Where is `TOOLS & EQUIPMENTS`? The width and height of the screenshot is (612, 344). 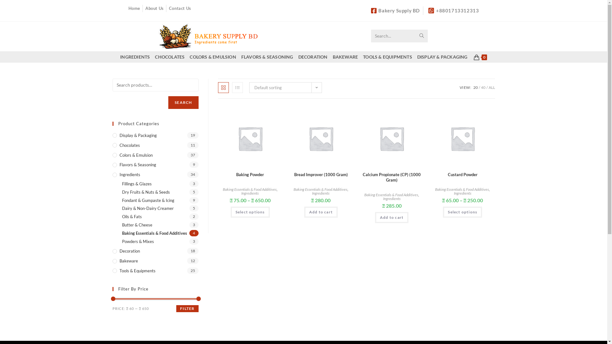 TOOLS & EQUIPMENTS is located at coordinates (388, 57).